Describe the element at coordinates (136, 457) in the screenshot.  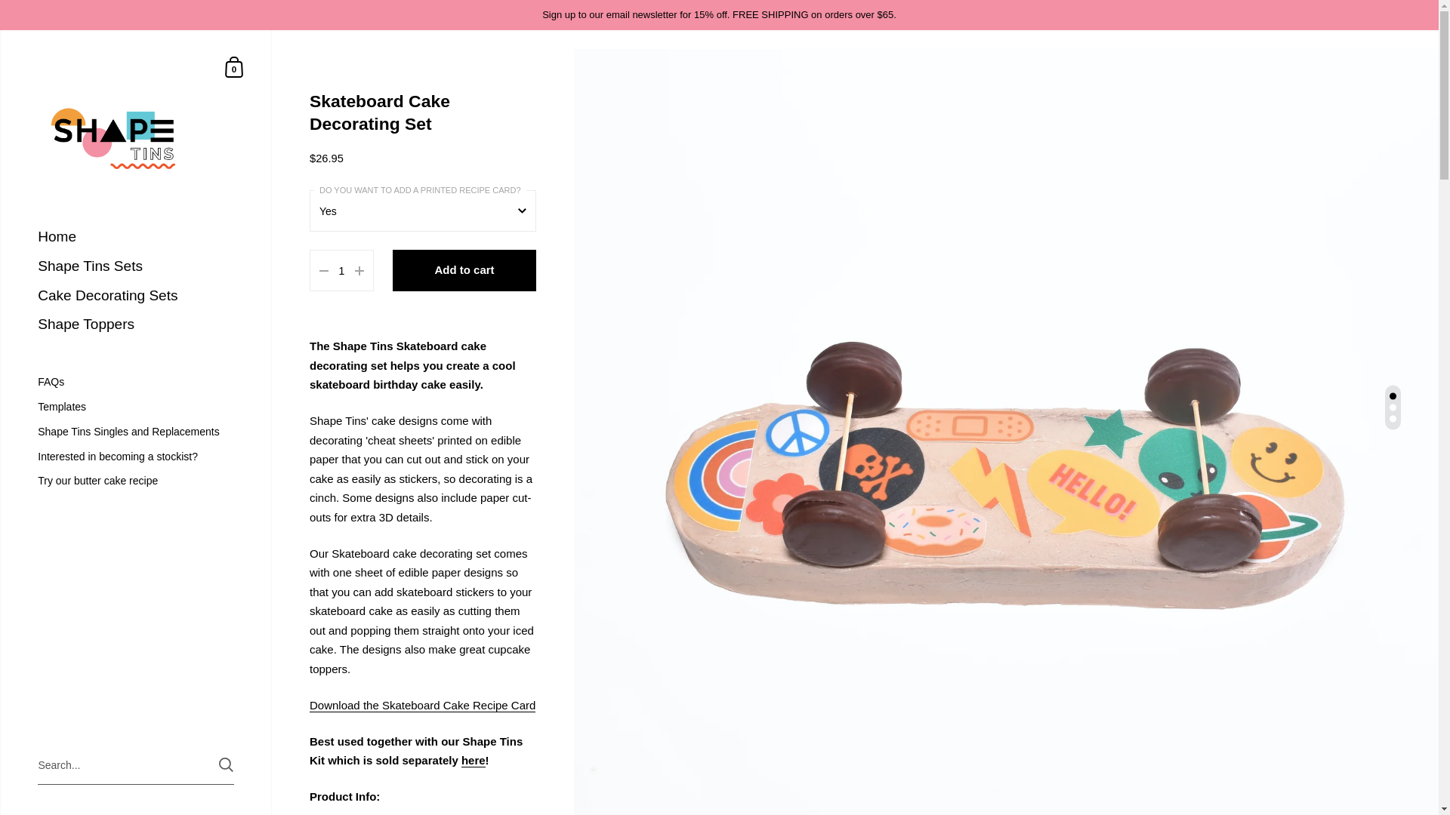
I see `Interested in becoming a stockist?` at that location.